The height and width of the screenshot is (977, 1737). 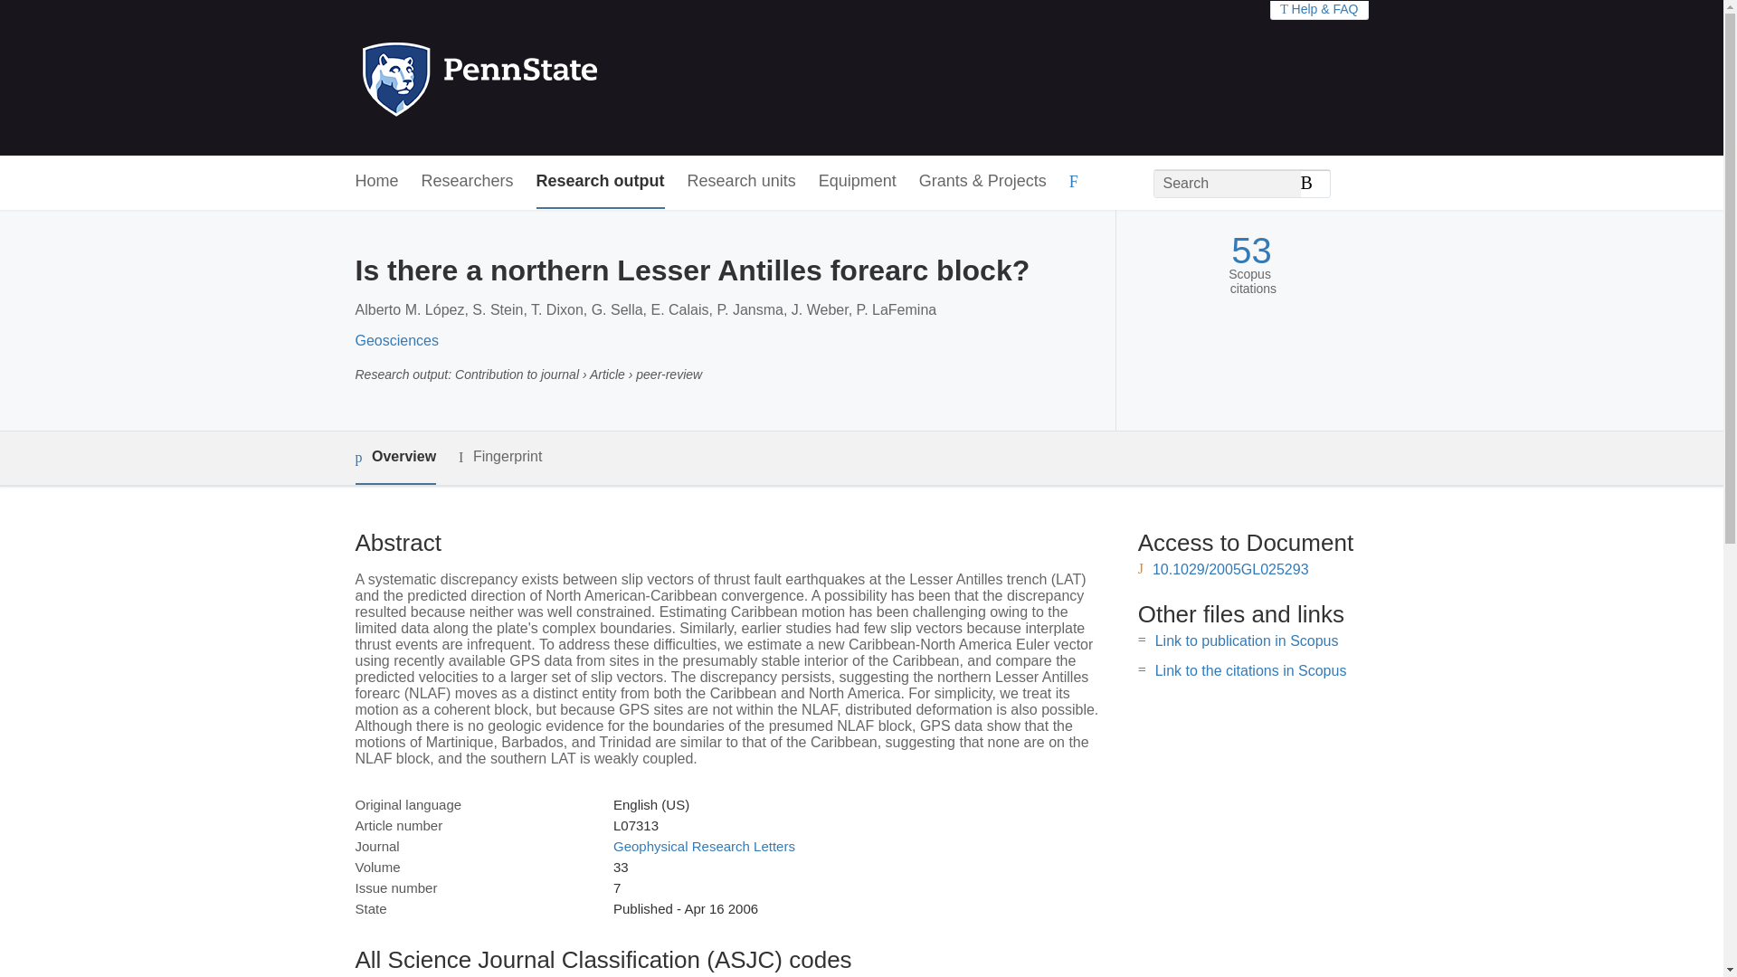 I want to click on Researchers, so click(x=468, y=182).